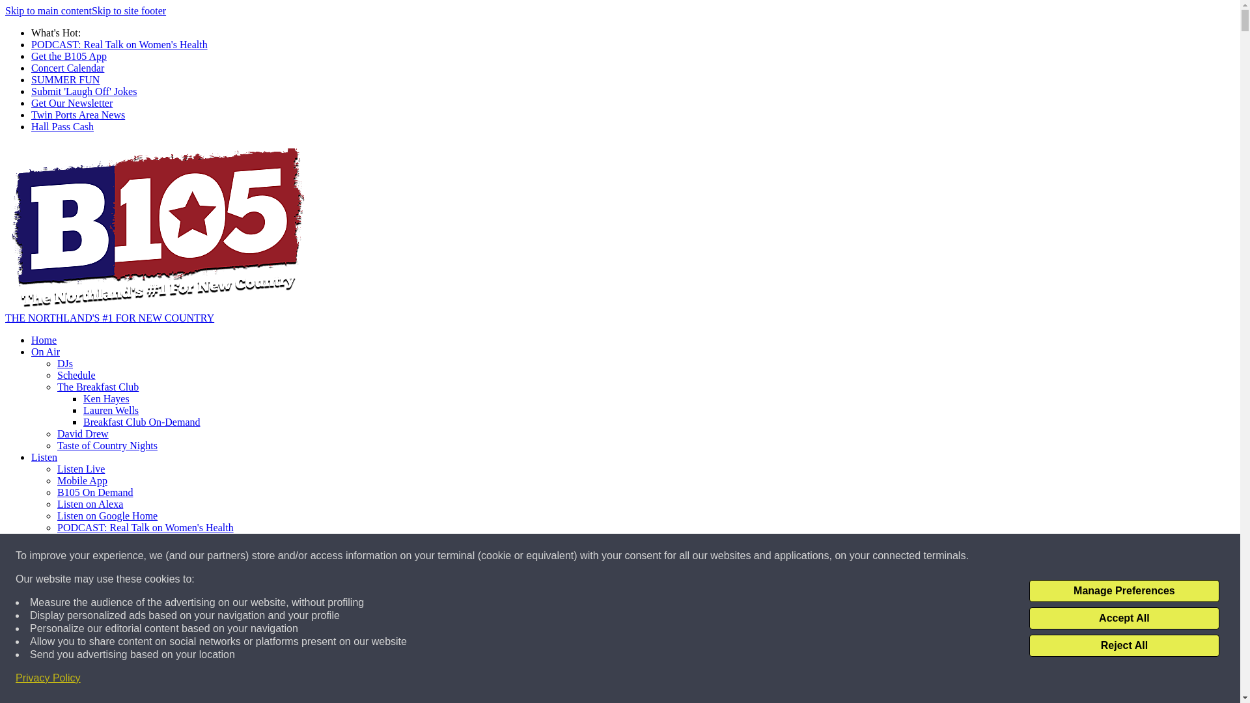  What do you see at coordinates (142, 422) in the screenshot?
I see `Breakfast Club On-Demand` at bounding box center [142, 422].